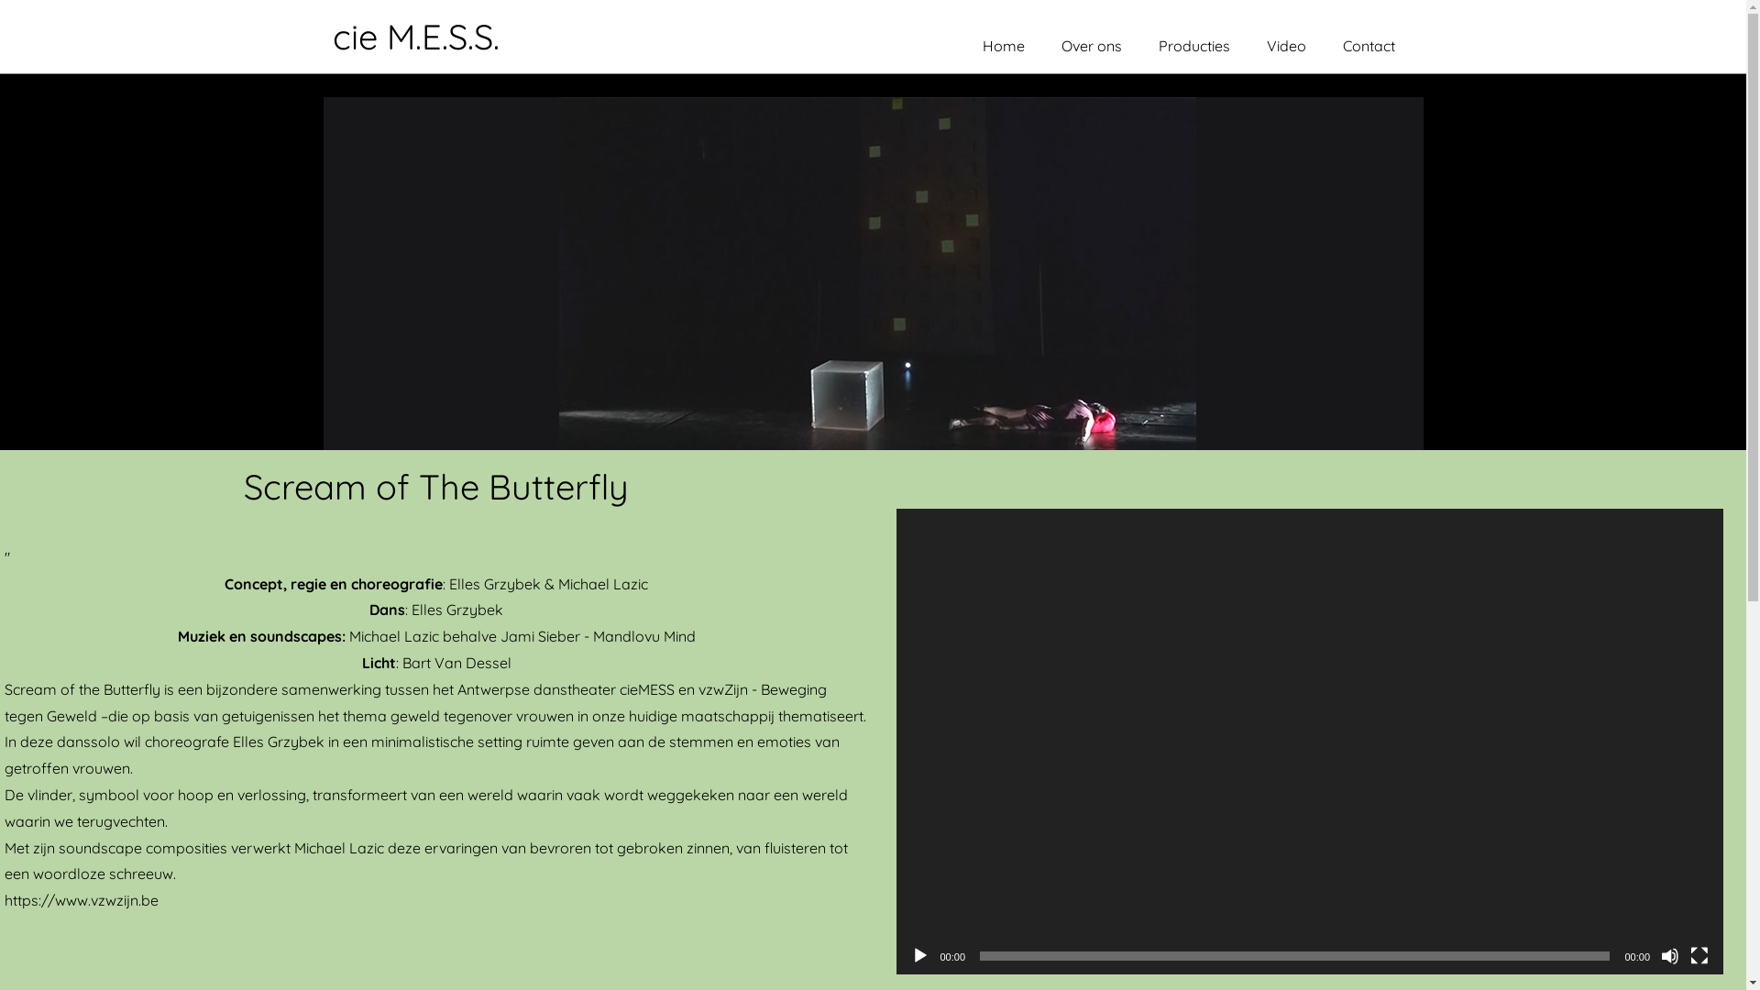  I want to click on Producties, so click(1194, 46).